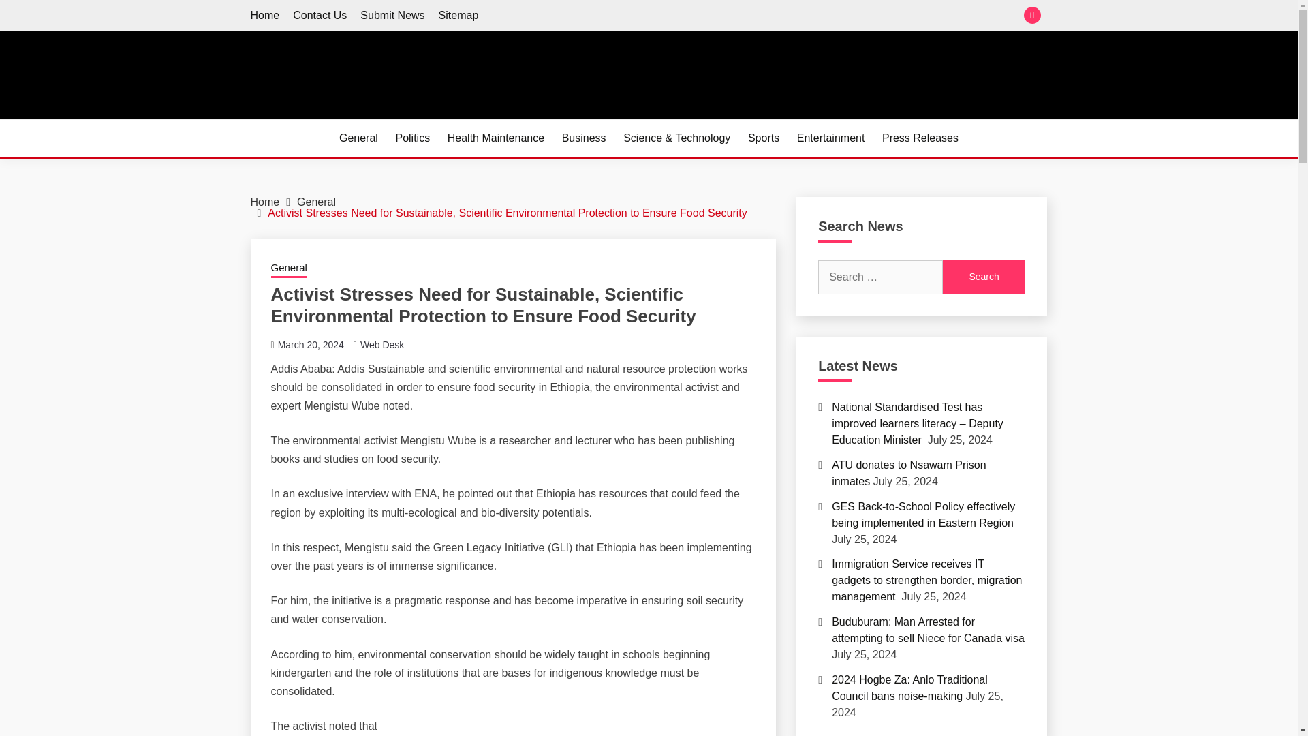  What do you see at coordinates (764, 138) in the screenshot?
I see `Sports` at bounding box center [764, 138].